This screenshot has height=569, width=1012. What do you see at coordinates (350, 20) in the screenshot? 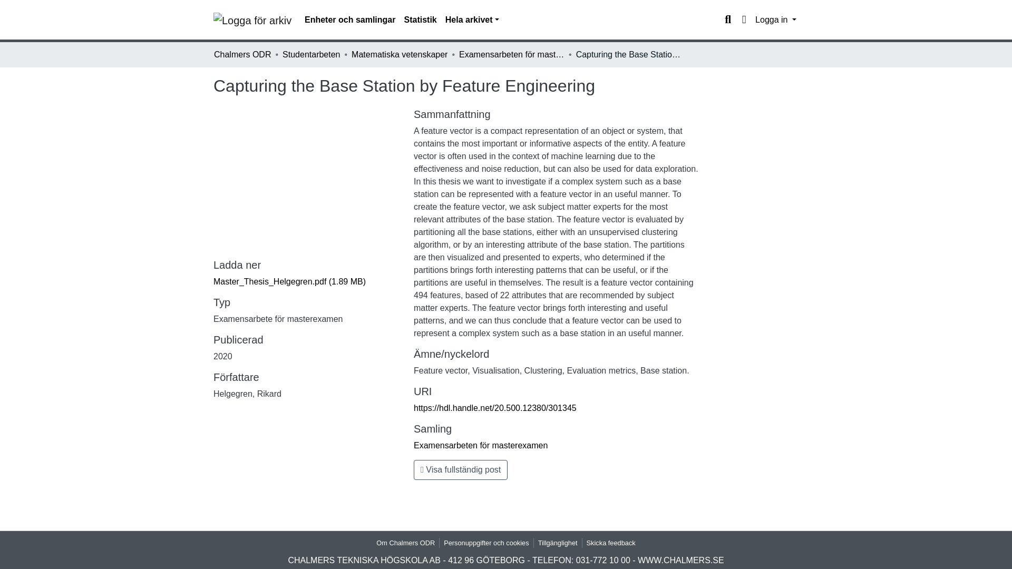
I see `Enheter och samlingar` at bounding box center [350, 20].